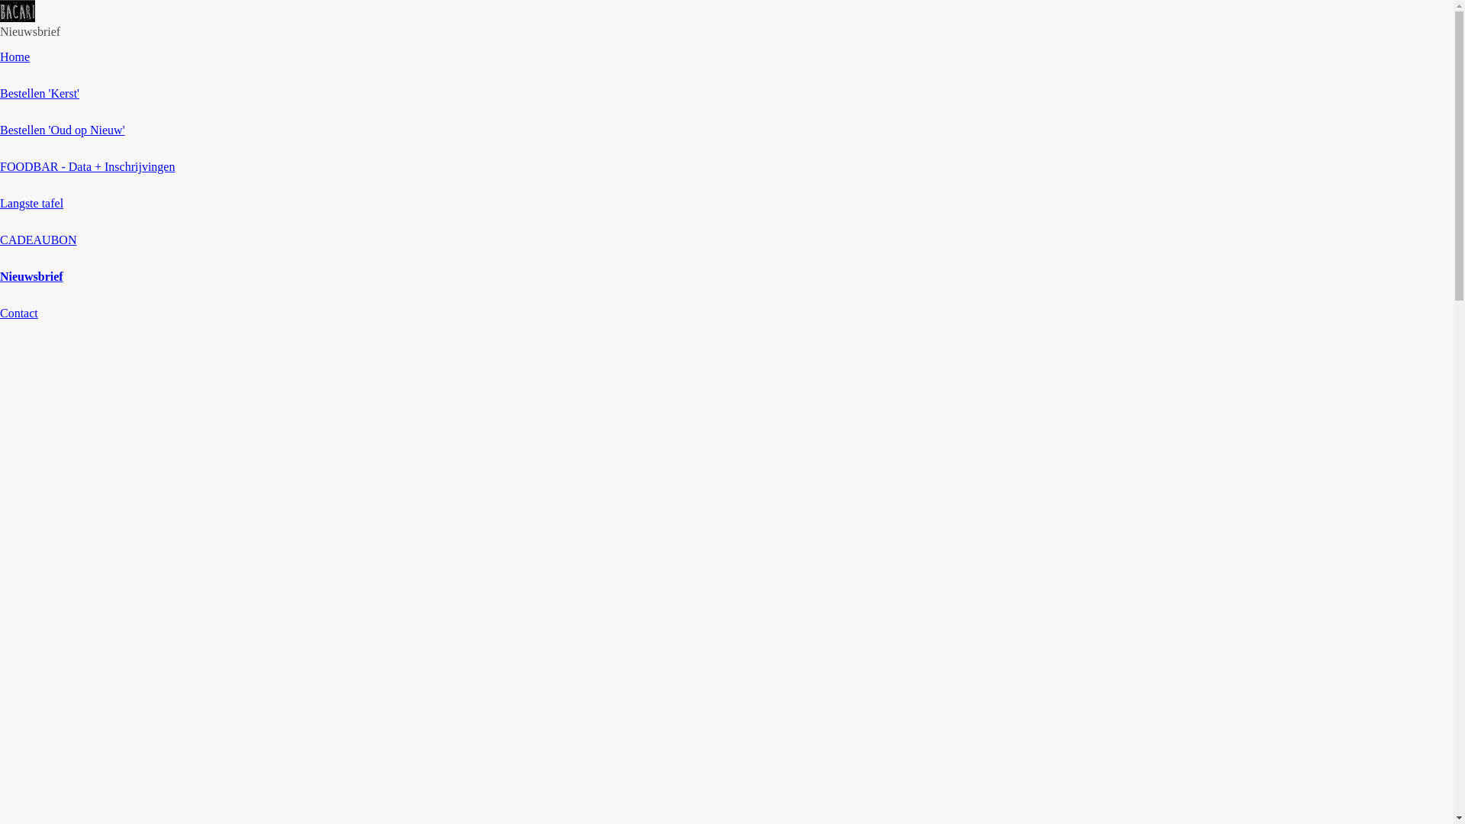  What do you see at coordinates (734, 526) in the screenshot?
I see `VERSTUUR` at bounding box center [734, 526].